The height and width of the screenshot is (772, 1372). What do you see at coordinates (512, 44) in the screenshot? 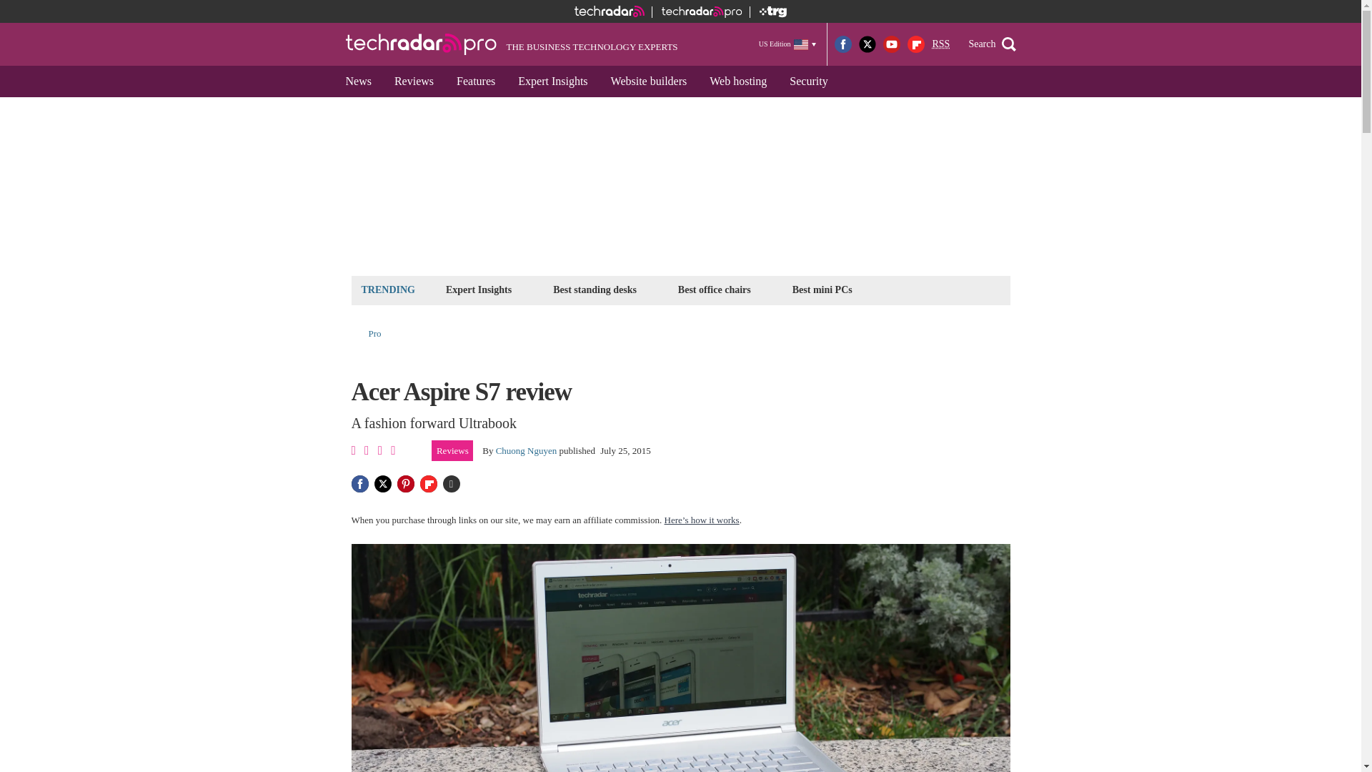
I see `THE BUSINESS TECHNOLOGY EXPERTS` at bounding box center [512, 44].